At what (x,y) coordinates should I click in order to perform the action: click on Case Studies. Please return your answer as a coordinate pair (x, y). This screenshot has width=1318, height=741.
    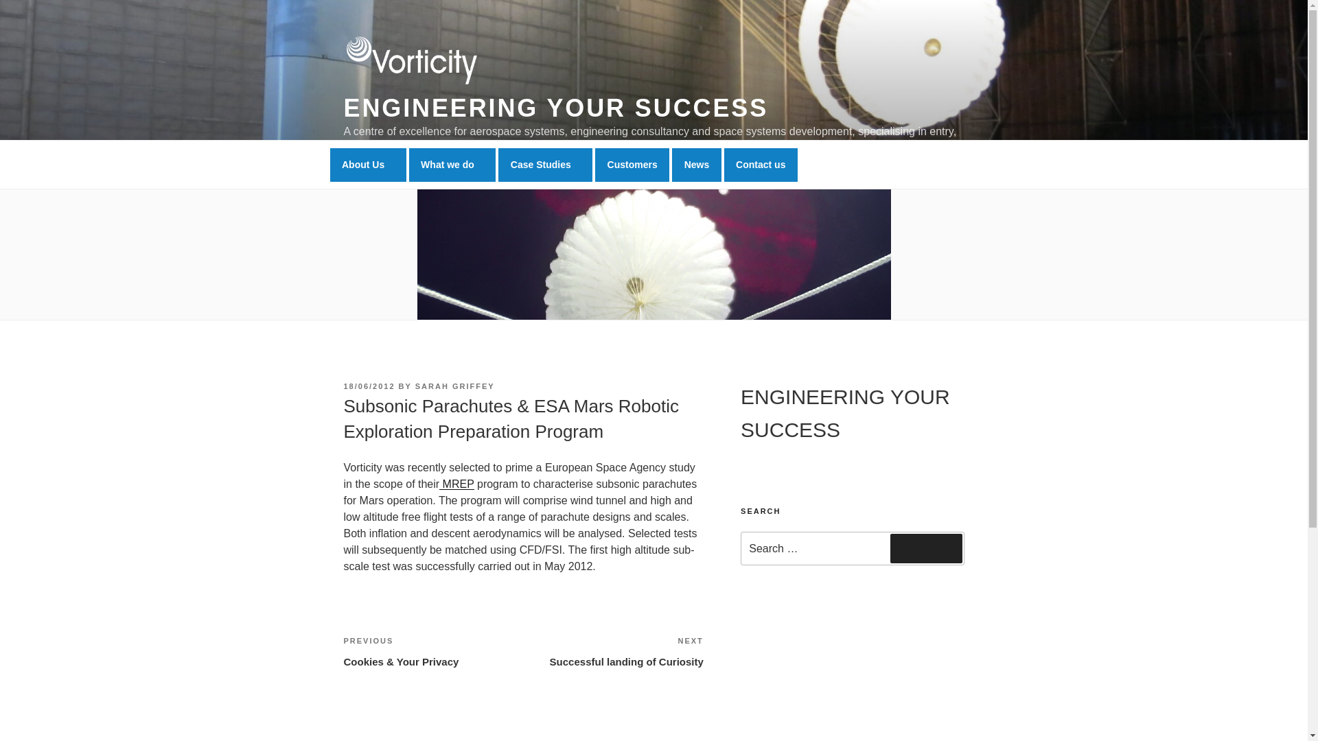
    Looking at the image, I should click on (454, 386).